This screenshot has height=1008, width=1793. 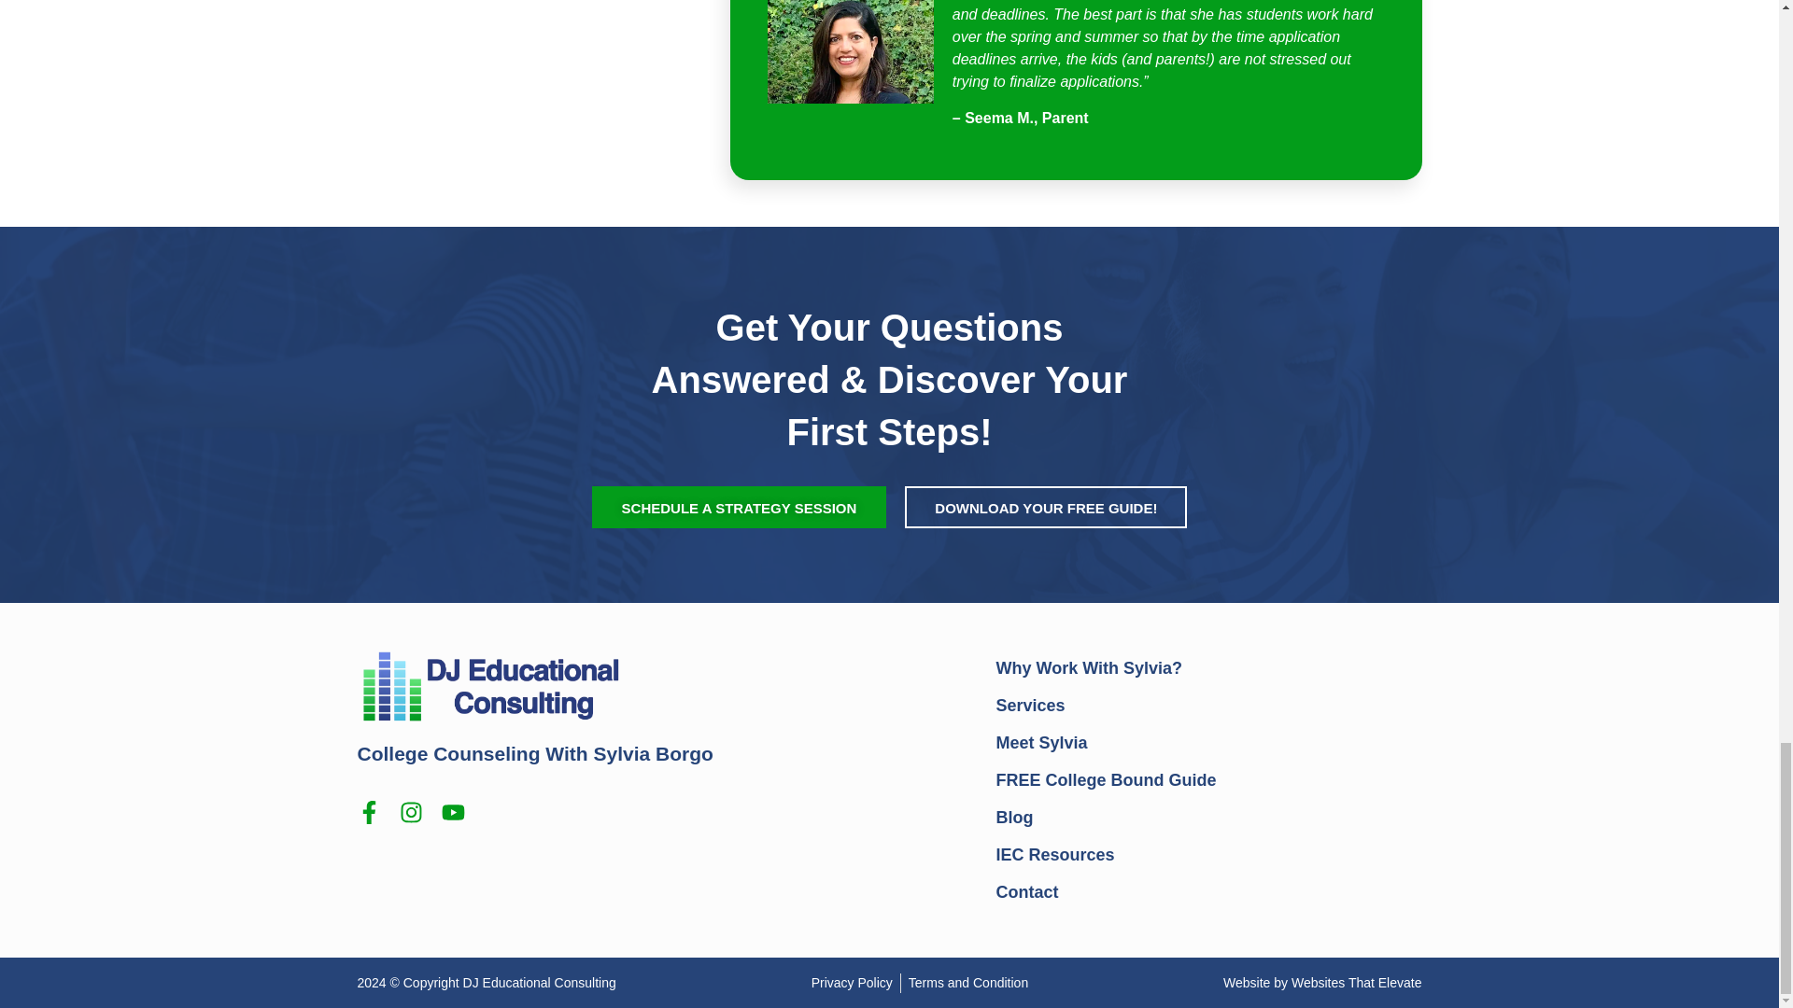 I want to click on DOWNLOAD YOUR FREE GUIDE!, so click(x=1046, y=506).